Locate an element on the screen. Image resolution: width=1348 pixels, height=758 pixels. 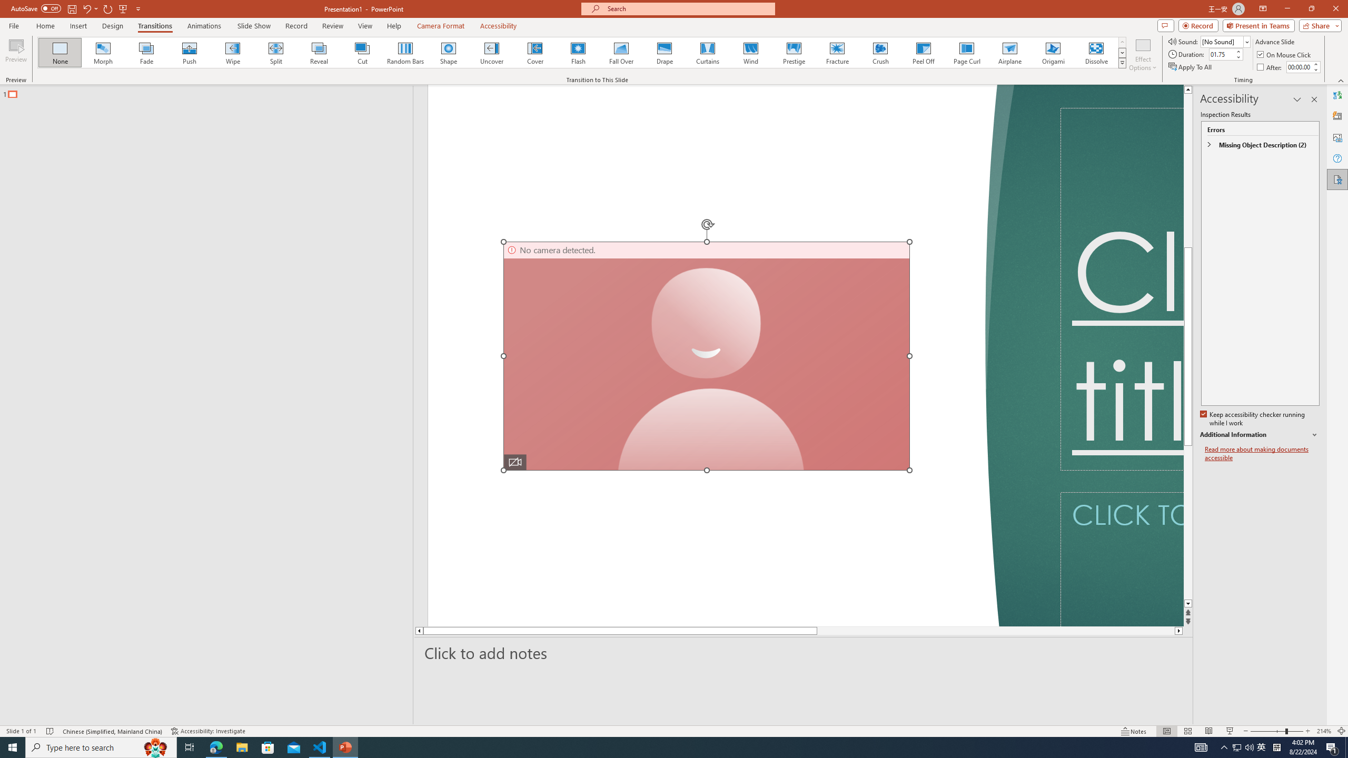
Flash is located at coordinates (578, 53).